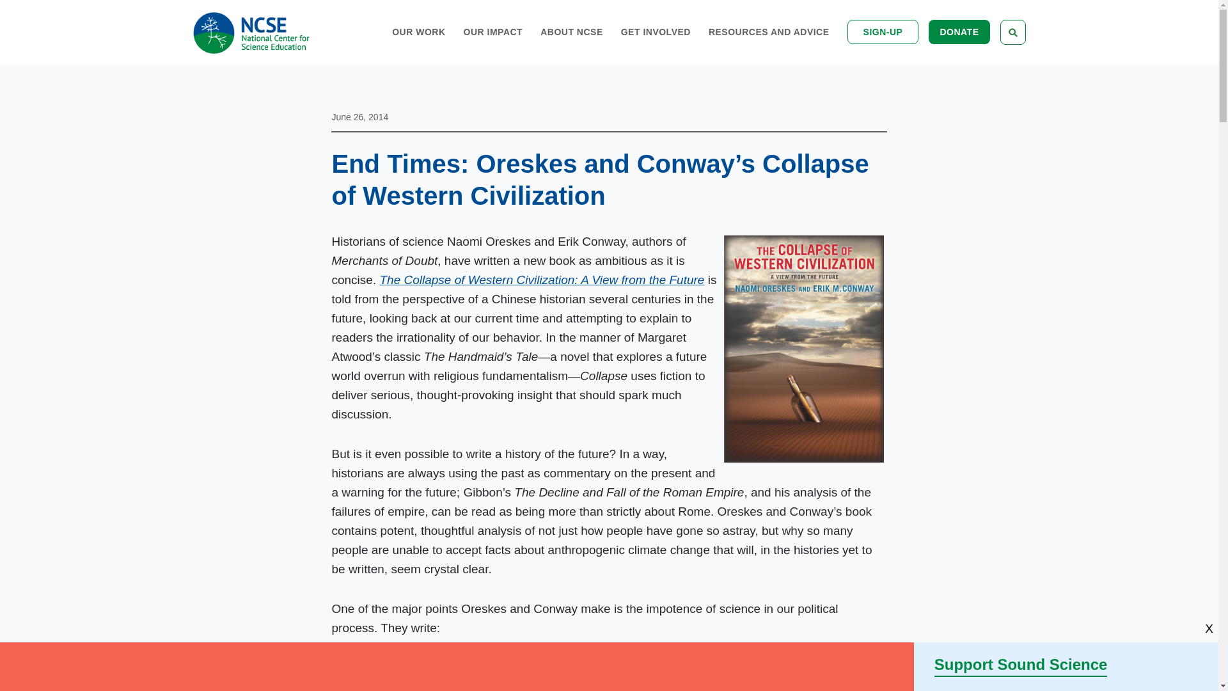  What do you see at coordinates (999, 86) in the screenshot?
I see `Search` at bounding box center [999, 86].